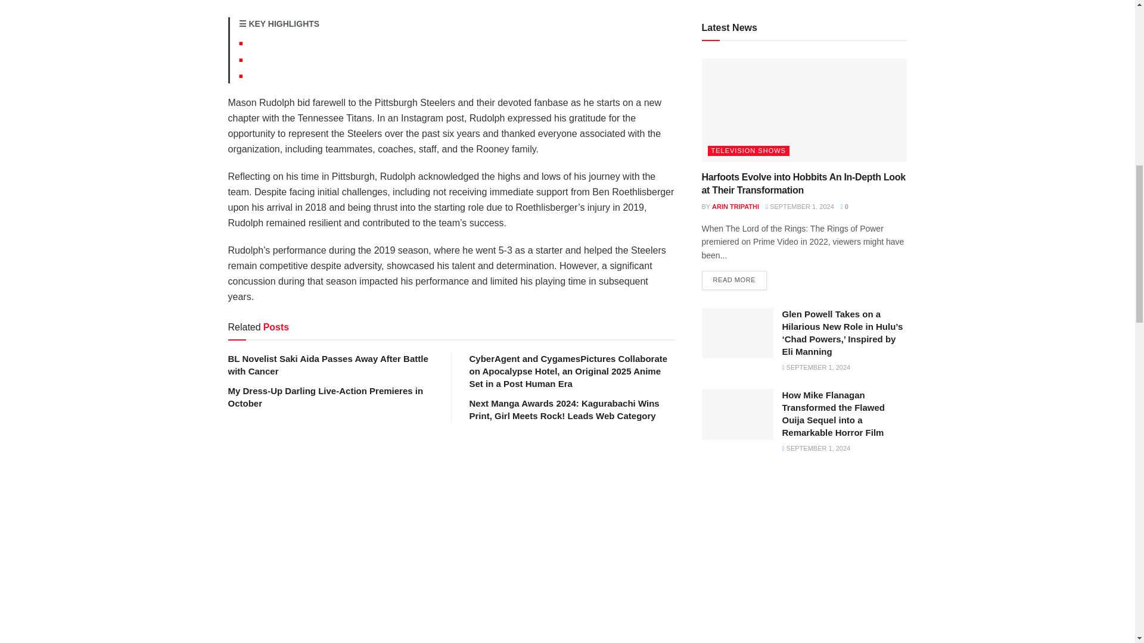 The image size is (1144, 643). What do you see at coordinates (735, 207) in the screenshot?
I see `ARIN TRIPATHI` at bounding box center [735, 207].